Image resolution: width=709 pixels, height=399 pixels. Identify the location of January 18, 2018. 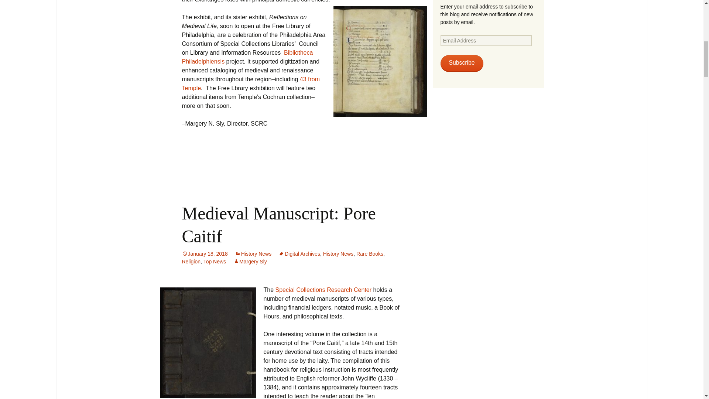
(205, 254).